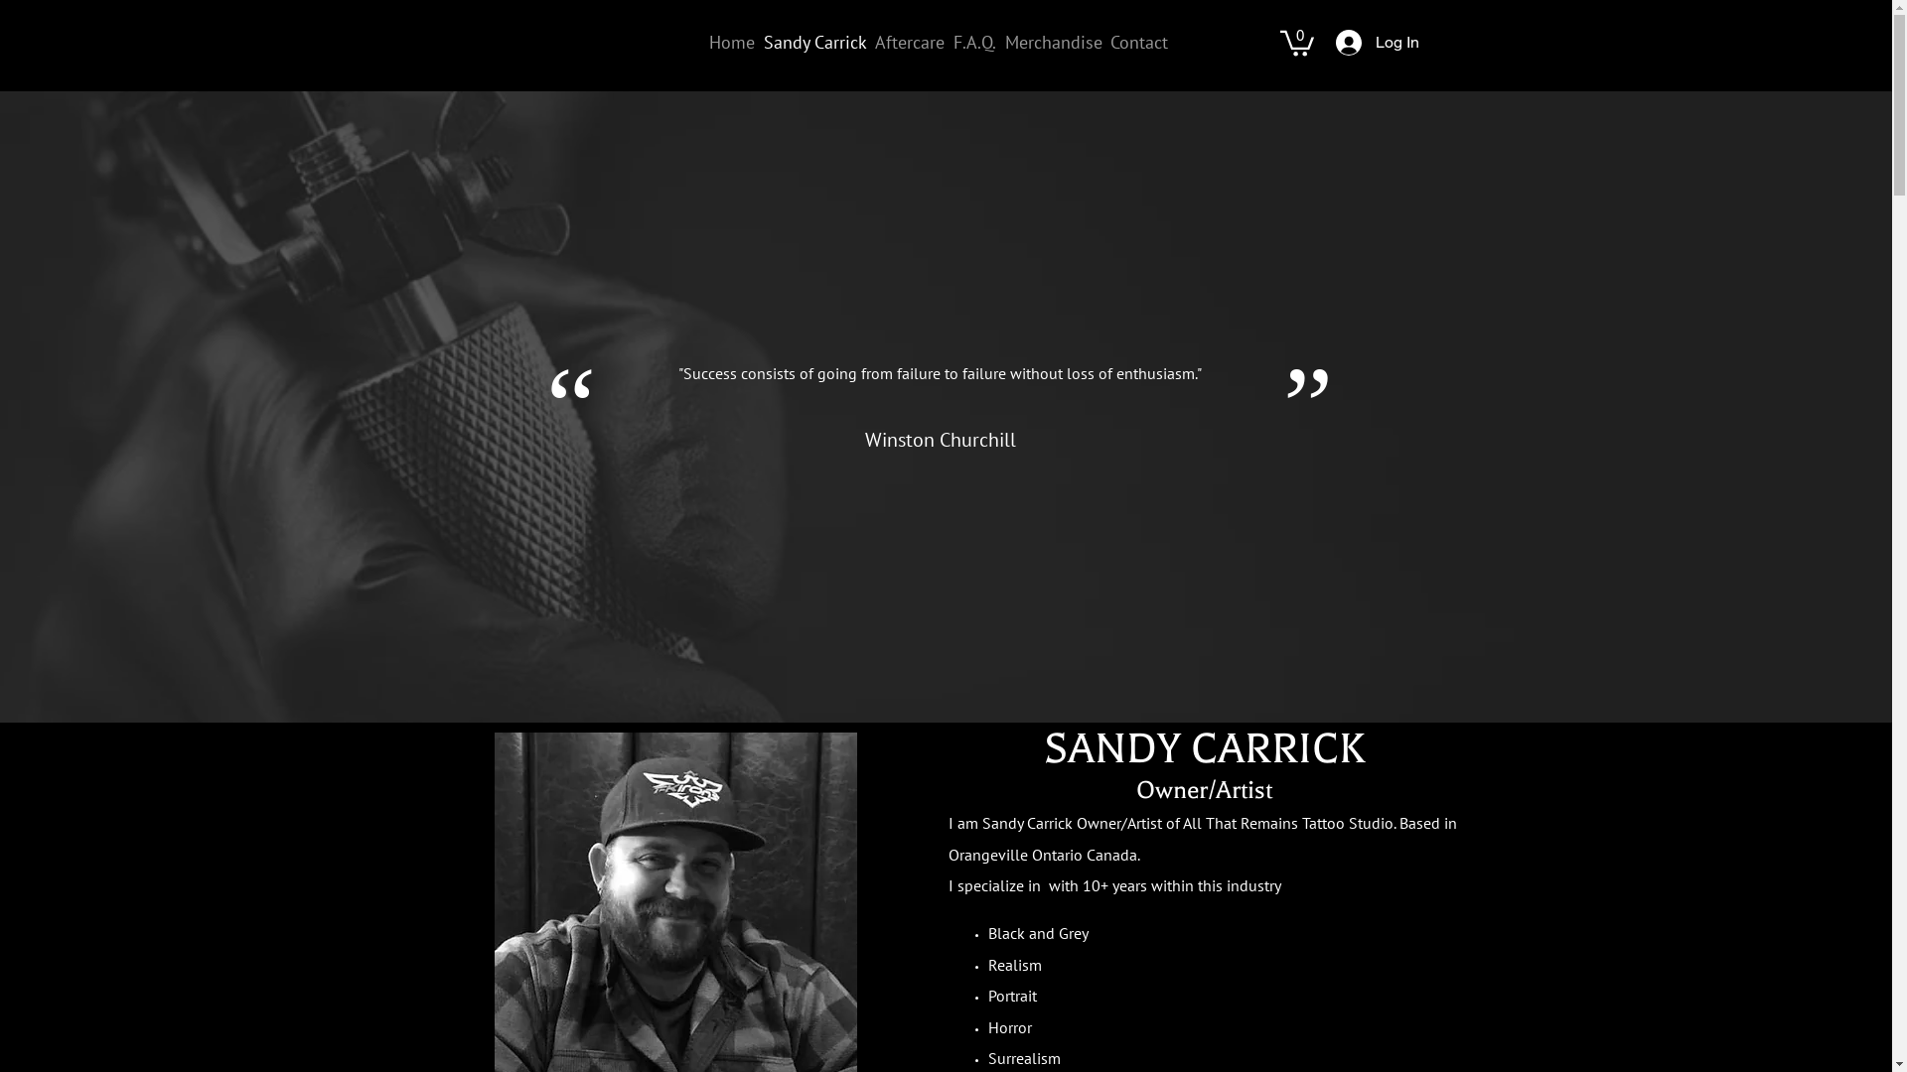 The height and width of the screenshot is (1072, 1907). What do you see at coordinates (910, 43) in the screenshot?
I see `Aftercare` at bounding box center [910, 43].